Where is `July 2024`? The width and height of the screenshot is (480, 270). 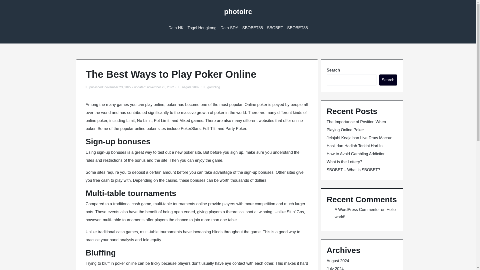 July 2024 is located at coordinates (335, 268).